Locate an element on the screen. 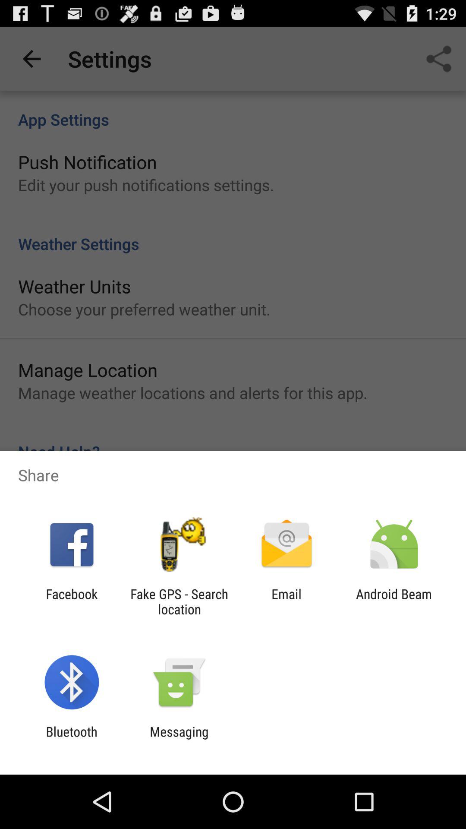 This screenshot has width=466, height=829. turn off the item at the bottom right corner is located at coordinates (394, 601).